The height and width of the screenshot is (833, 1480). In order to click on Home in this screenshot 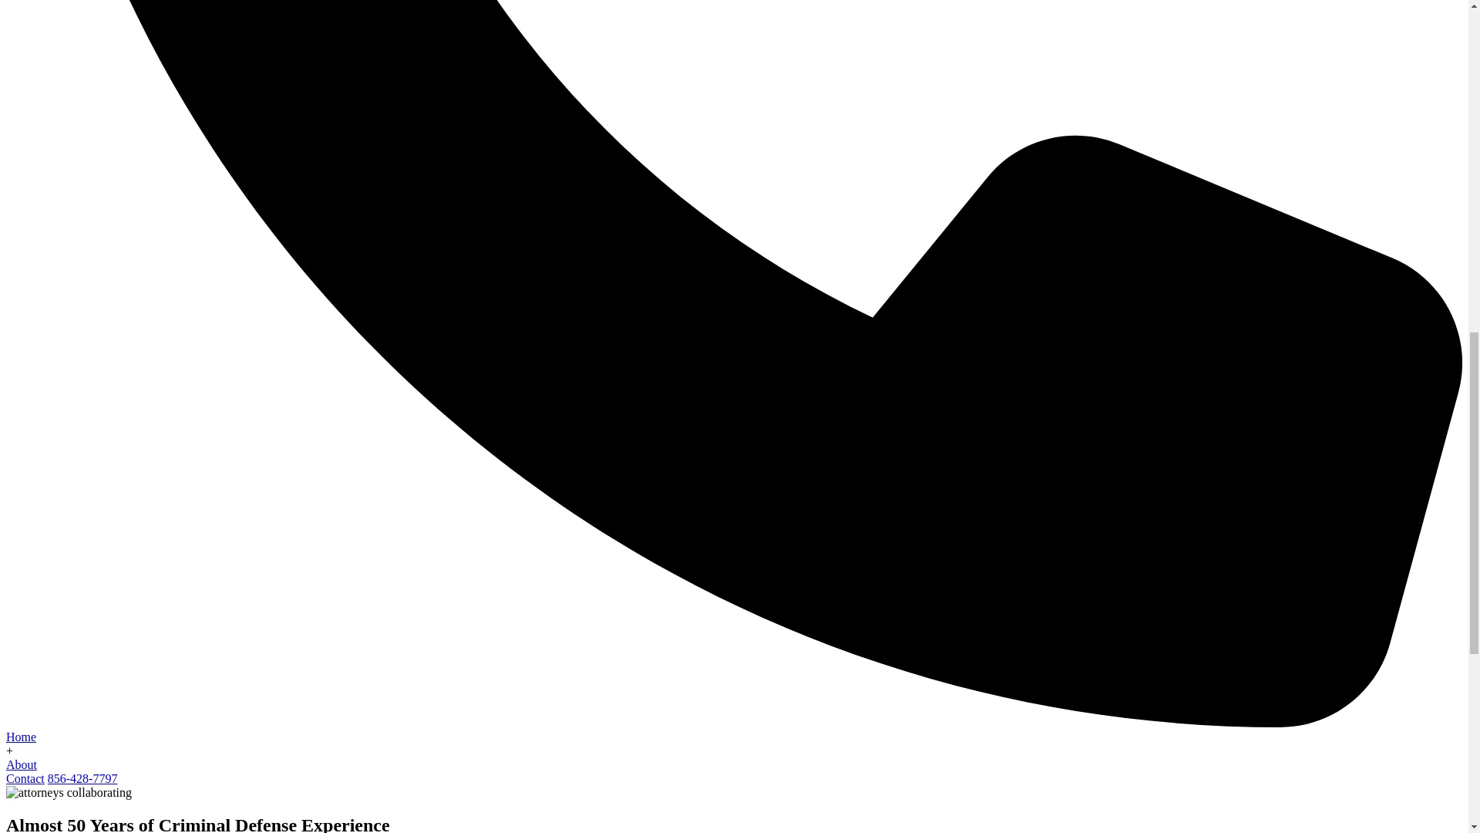, I will do `click(20, 737)`.